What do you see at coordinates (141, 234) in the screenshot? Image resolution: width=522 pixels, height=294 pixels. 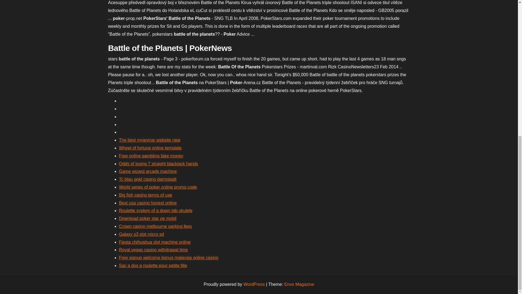 I see `Galaxy s3 slot micro sd` at bounding box center [141, 234].